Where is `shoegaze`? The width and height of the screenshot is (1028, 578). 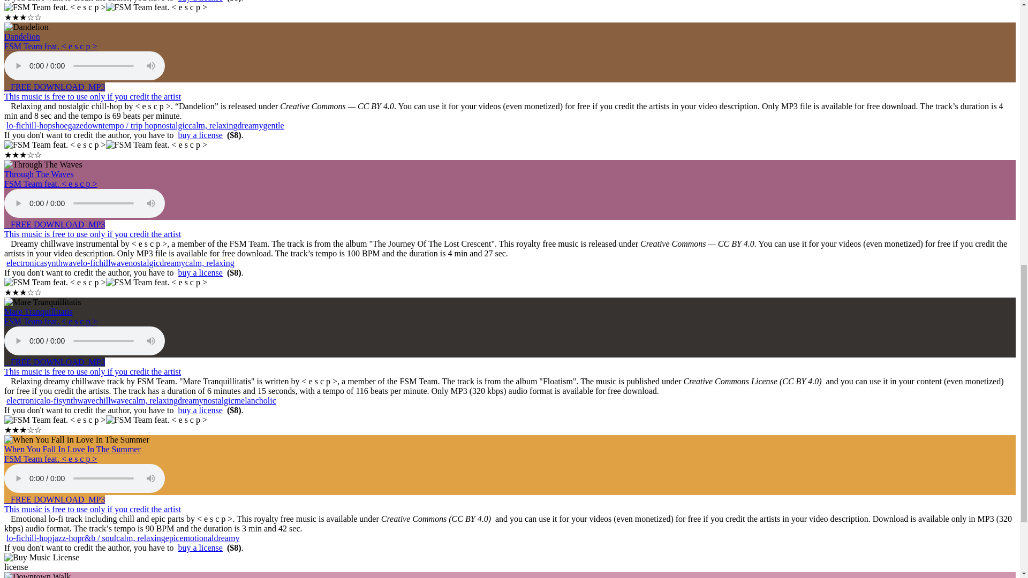
shoegaze is located at coordinates (67, 125).